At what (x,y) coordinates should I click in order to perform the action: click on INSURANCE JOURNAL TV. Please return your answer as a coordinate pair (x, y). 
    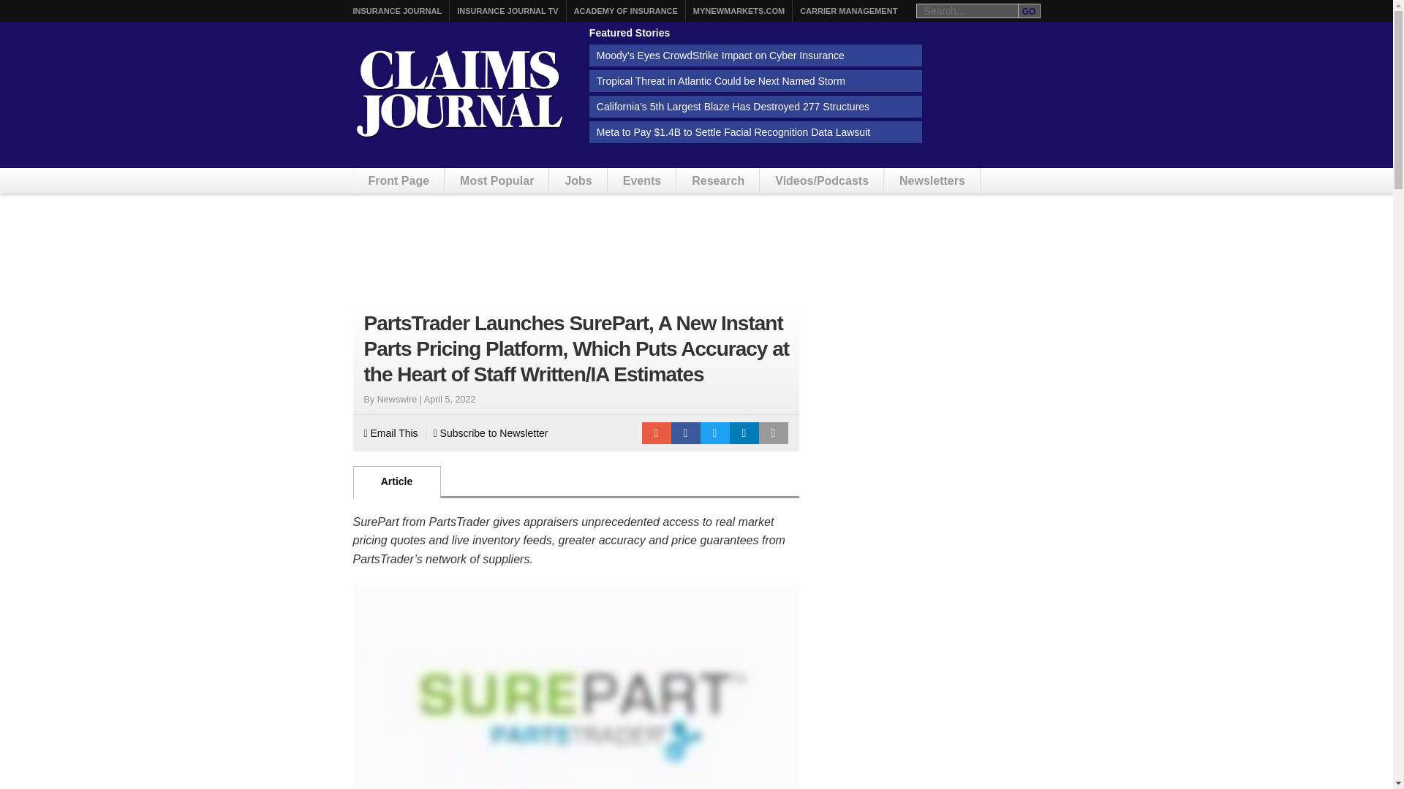
    Looking at the image, I should click on (507, 11).